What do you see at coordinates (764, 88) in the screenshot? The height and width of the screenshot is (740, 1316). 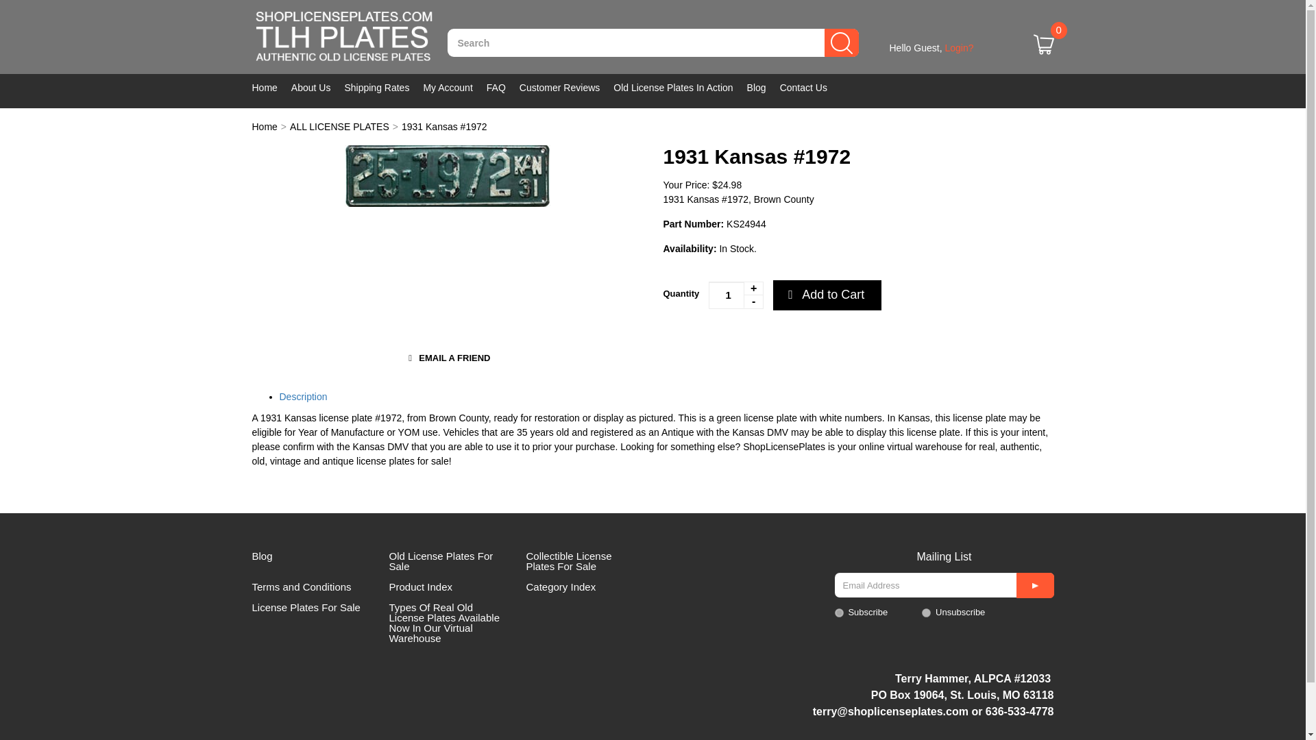 I see `Blog` at bounding box center [764, 88].